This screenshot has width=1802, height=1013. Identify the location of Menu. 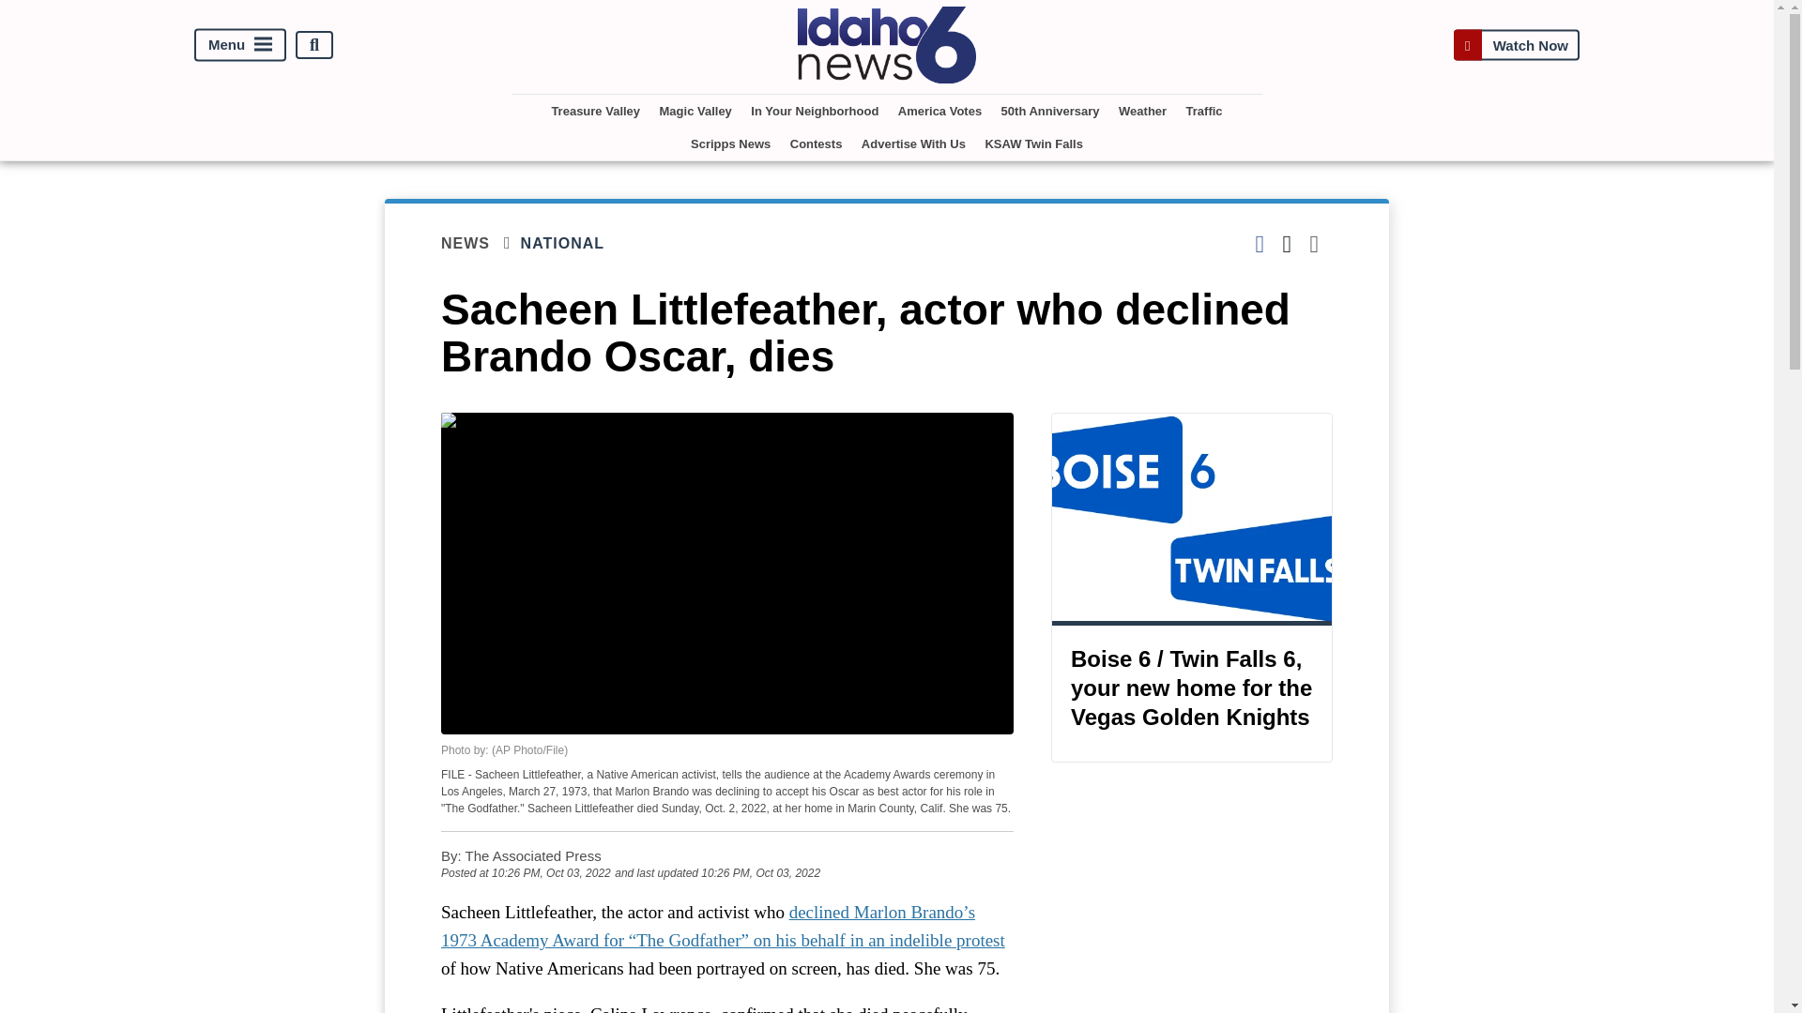
(240, 45).